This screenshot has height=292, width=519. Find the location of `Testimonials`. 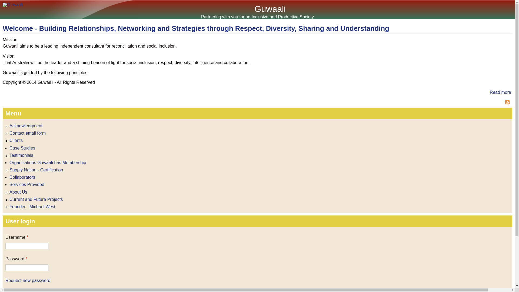

Testimonials is located at coordinates (21, 155).